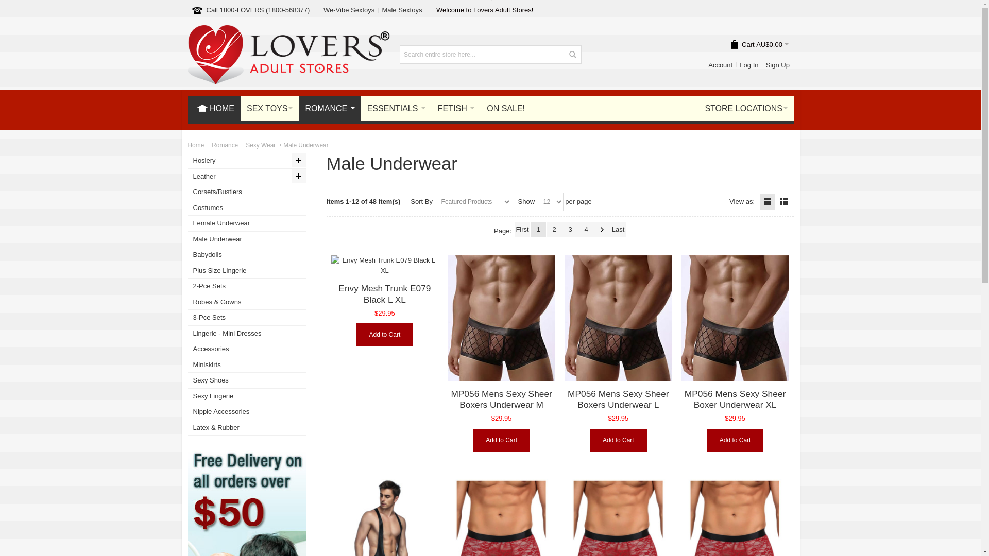 This screenshot has height=556, width=989. Describe the element at coordinates (247, 177) in the screenshot. I see `Leather` at that location.